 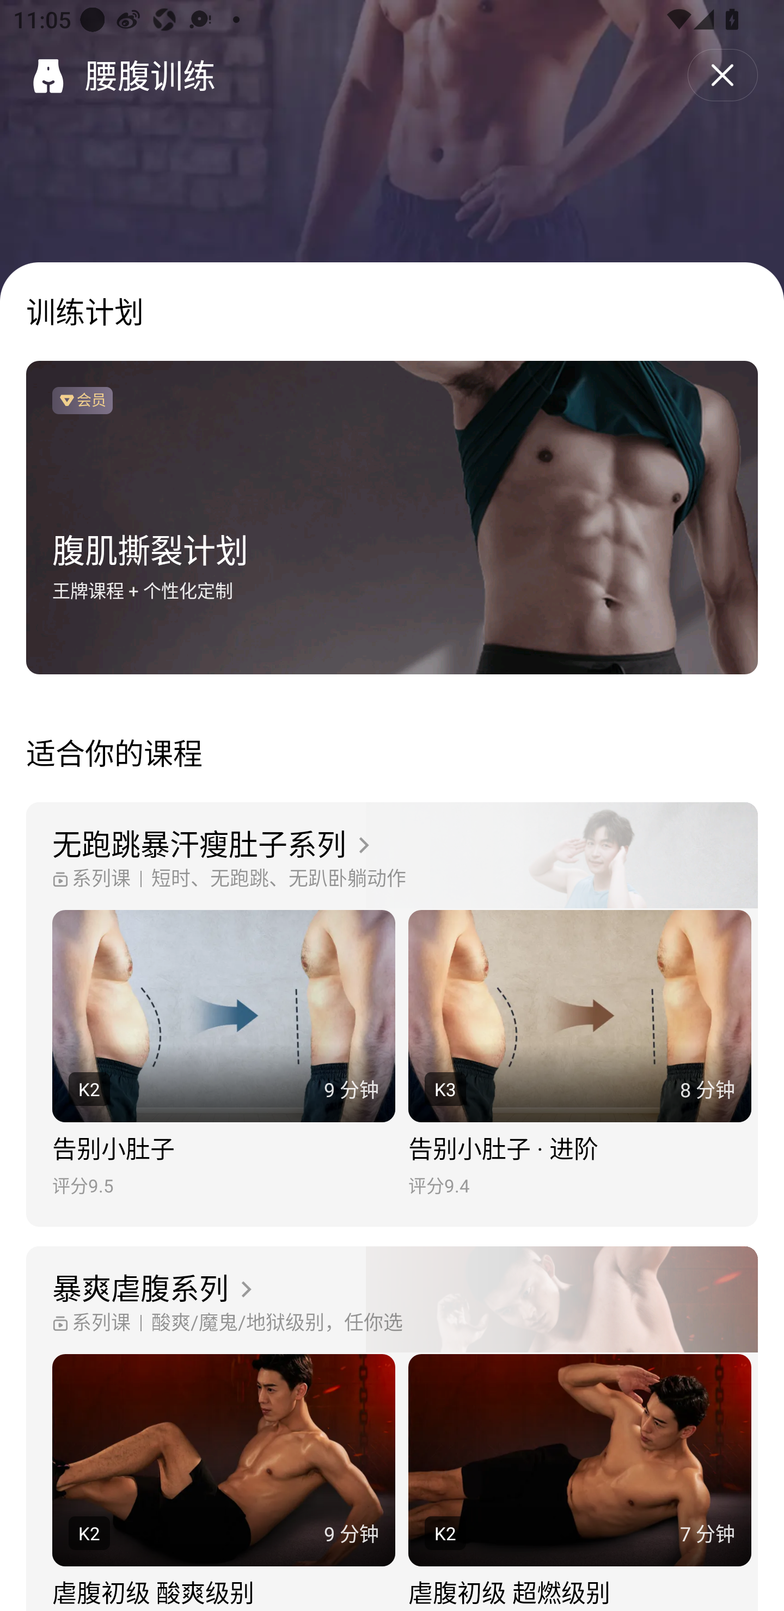 I want to click on K2 7 分钟 虐腹初级 超燃级别, so click(x=579, y=1483).